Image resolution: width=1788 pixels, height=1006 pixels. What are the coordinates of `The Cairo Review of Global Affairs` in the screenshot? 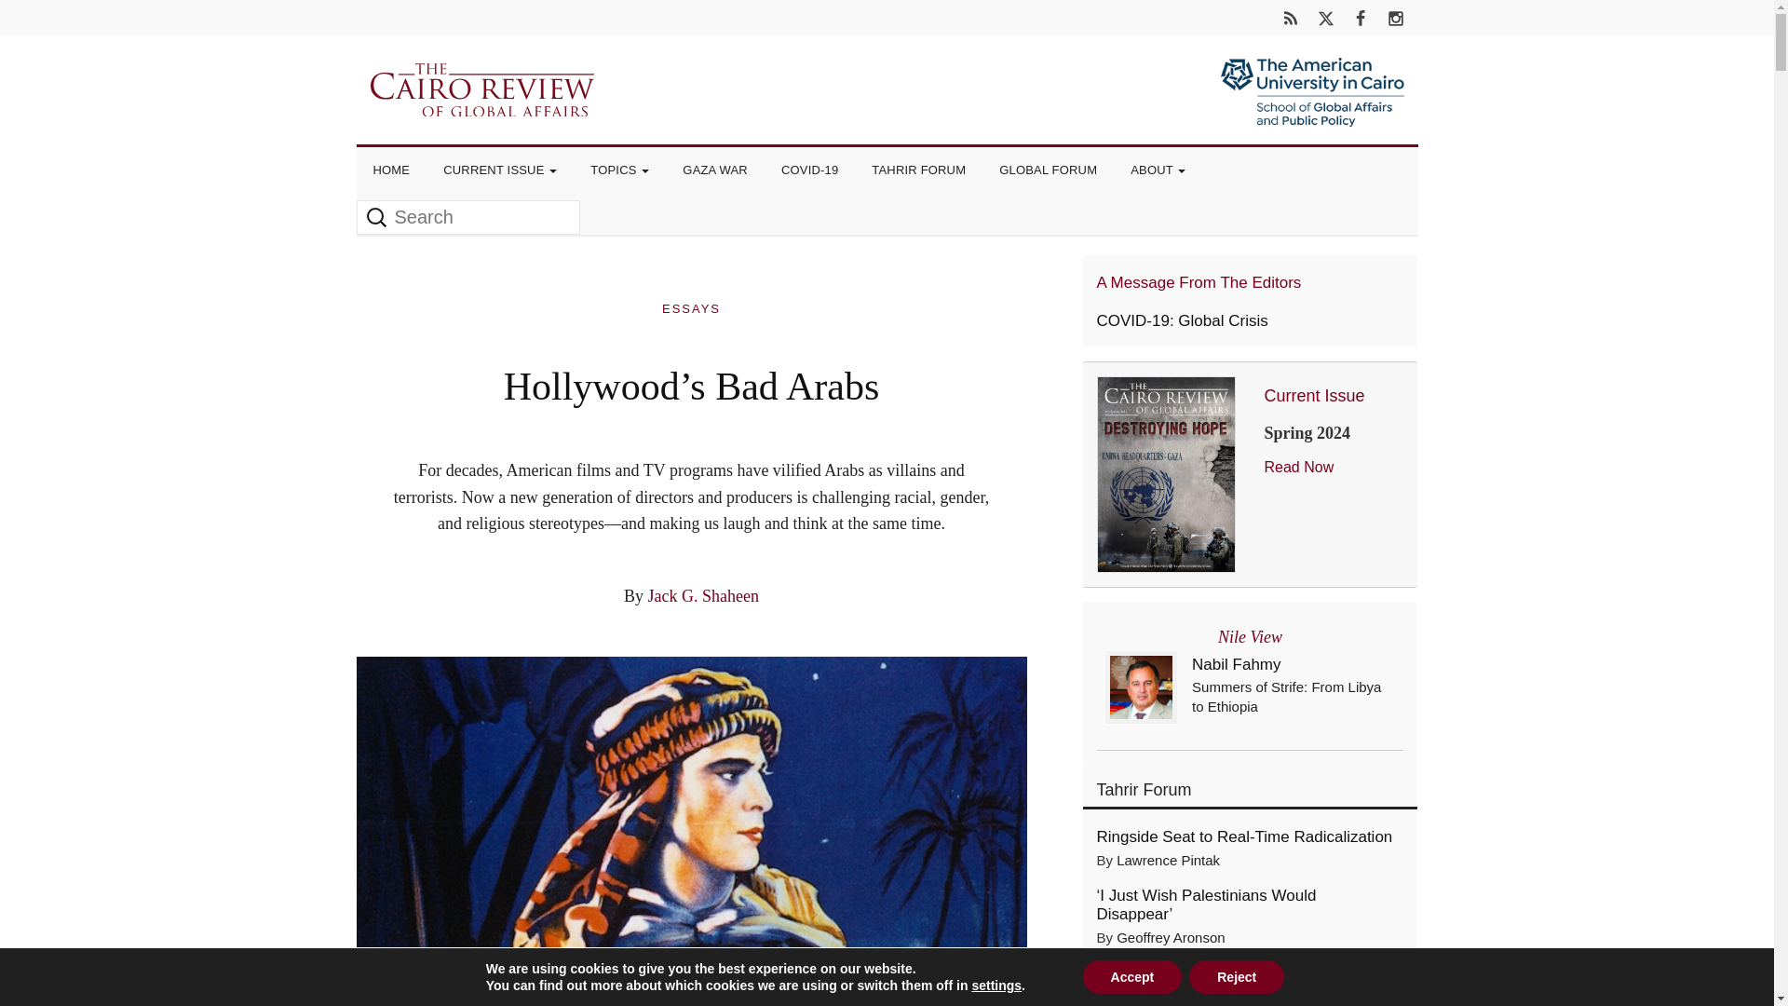 It's located at (481, 87).